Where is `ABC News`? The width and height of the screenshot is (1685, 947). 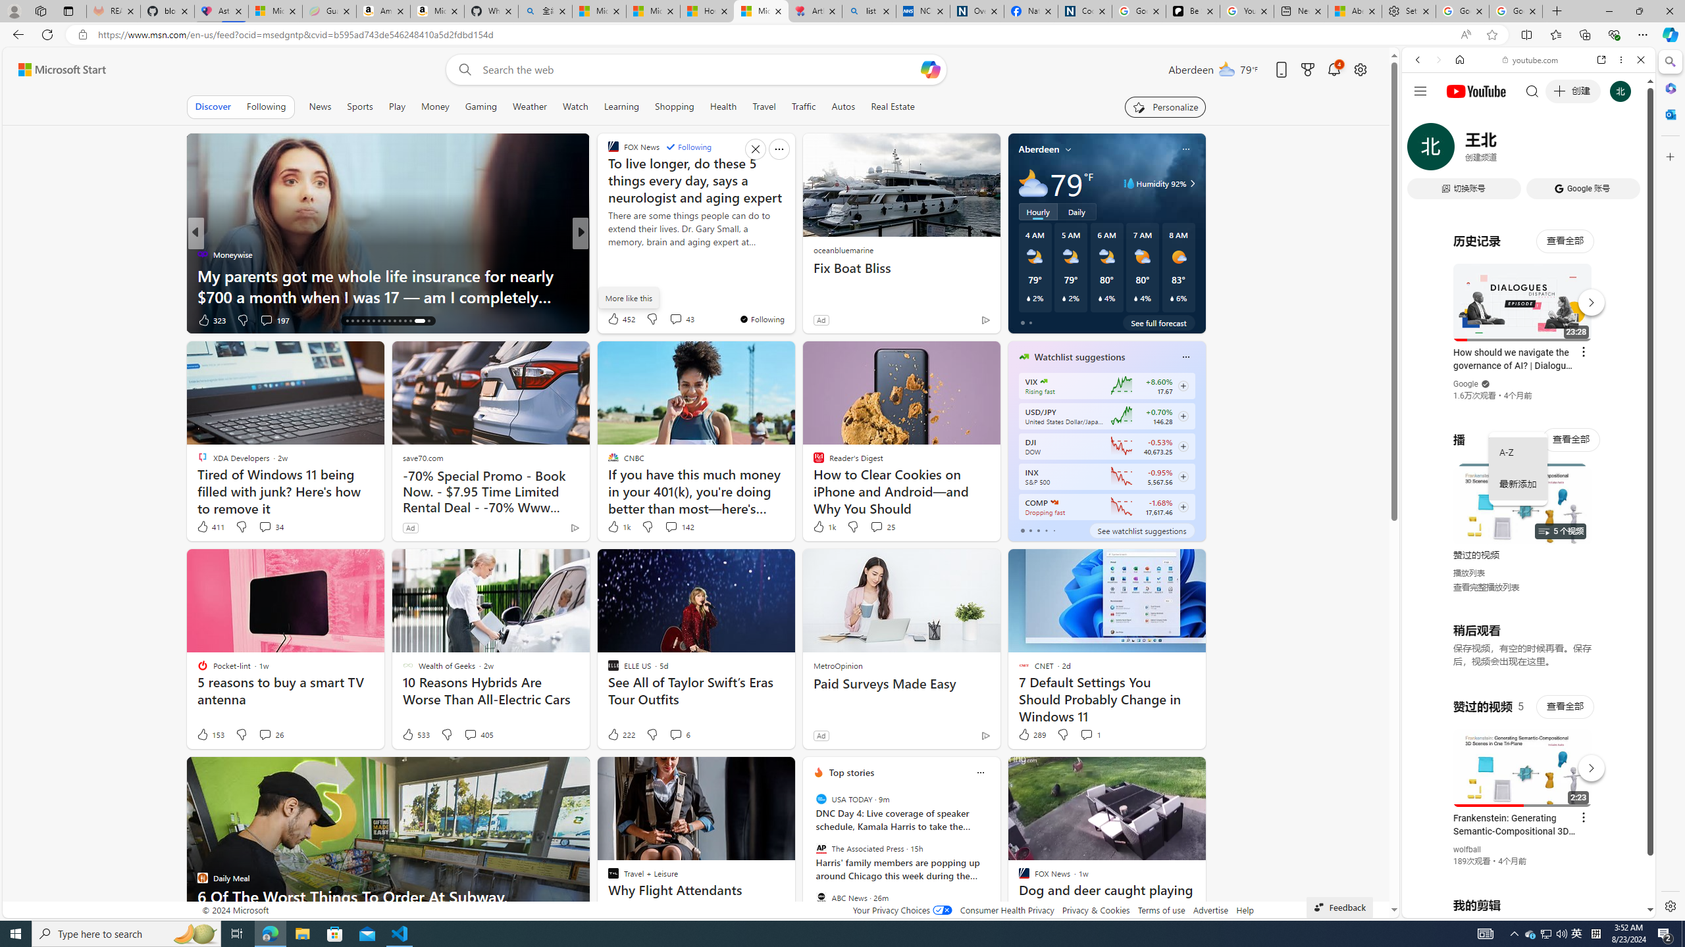
ABC News is located at coordinates (821, 897).